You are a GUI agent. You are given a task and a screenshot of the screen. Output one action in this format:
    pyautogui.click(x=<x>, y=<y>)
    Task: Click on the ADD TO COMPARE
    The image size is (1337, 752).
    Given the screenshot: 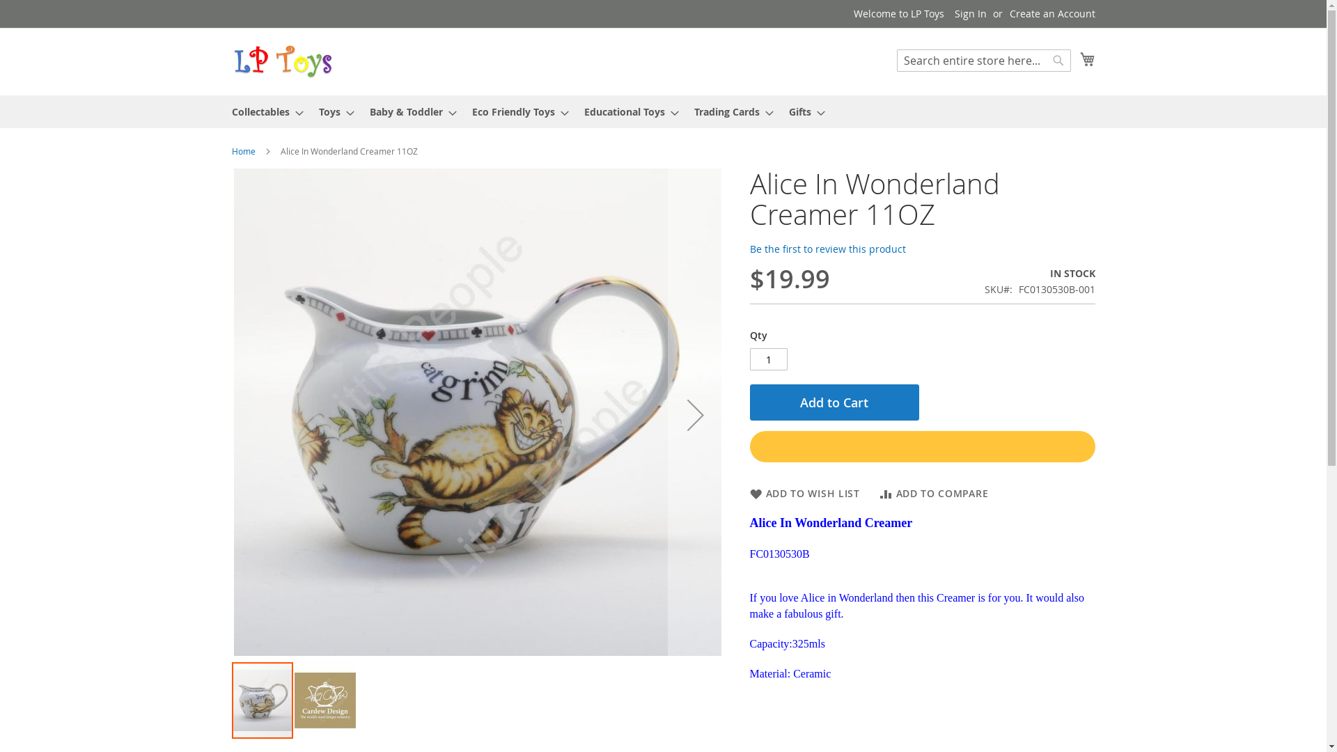 What is the action you would take?
    pyautogui.click(x=935, y=494)
    